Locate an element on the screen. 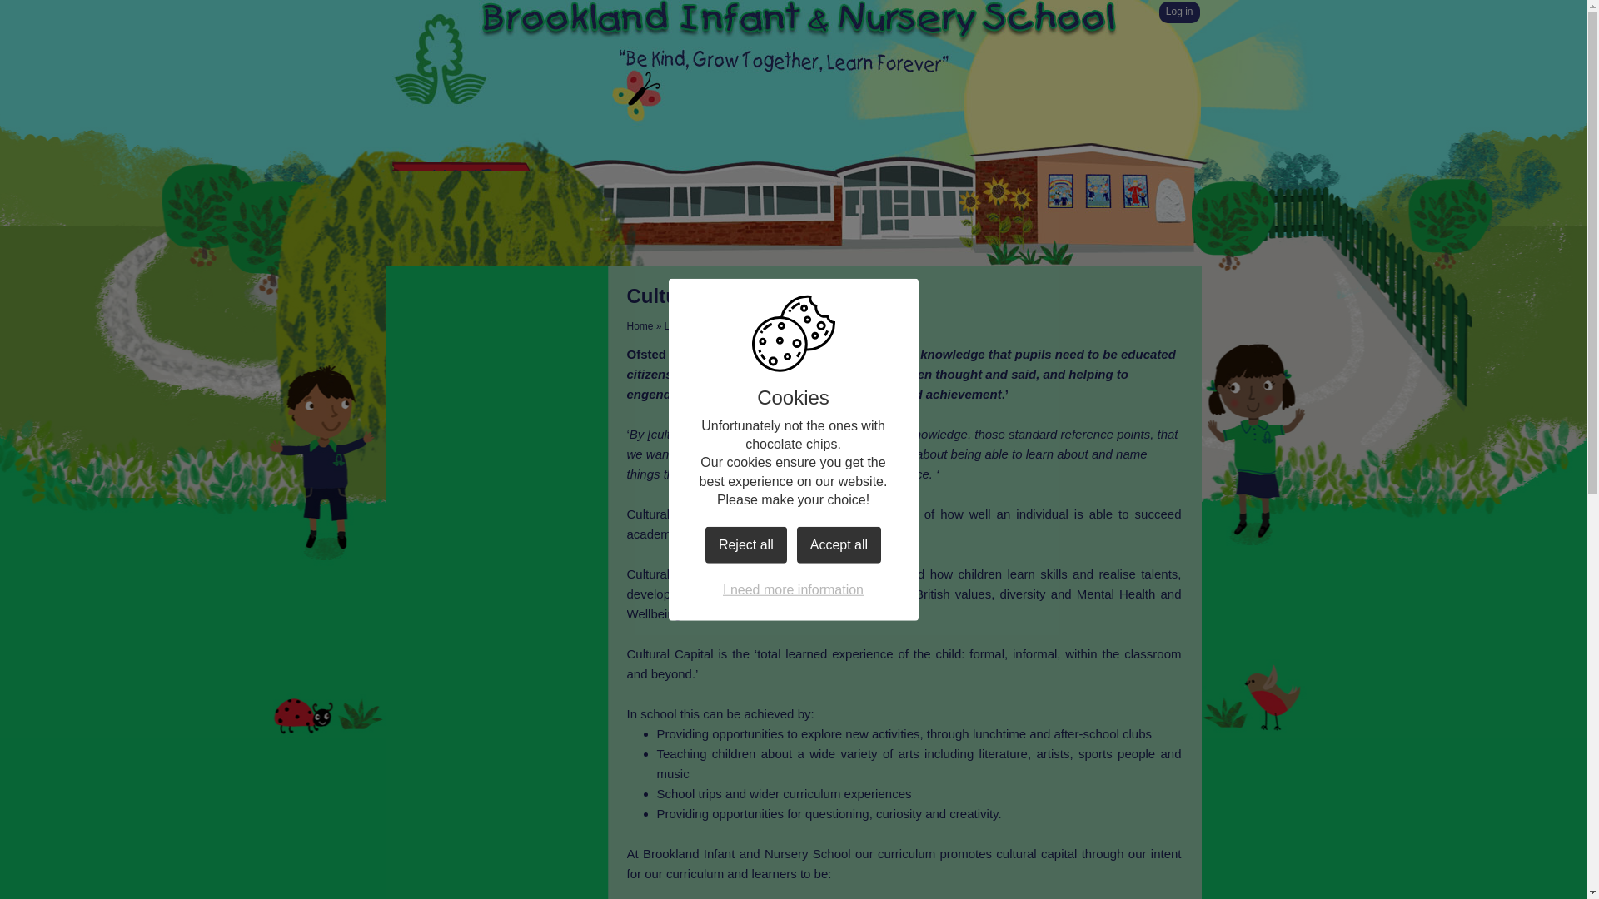 This screenshot has width=1599, height=899. Home Page is located at coordinates (440, 58).